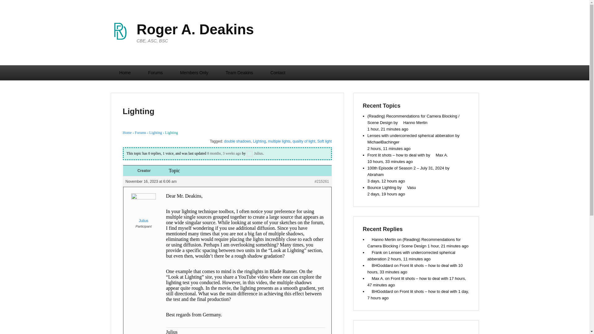 This screenshot has height=334, width=594. I want to click on Members Only, so click(194, 73).